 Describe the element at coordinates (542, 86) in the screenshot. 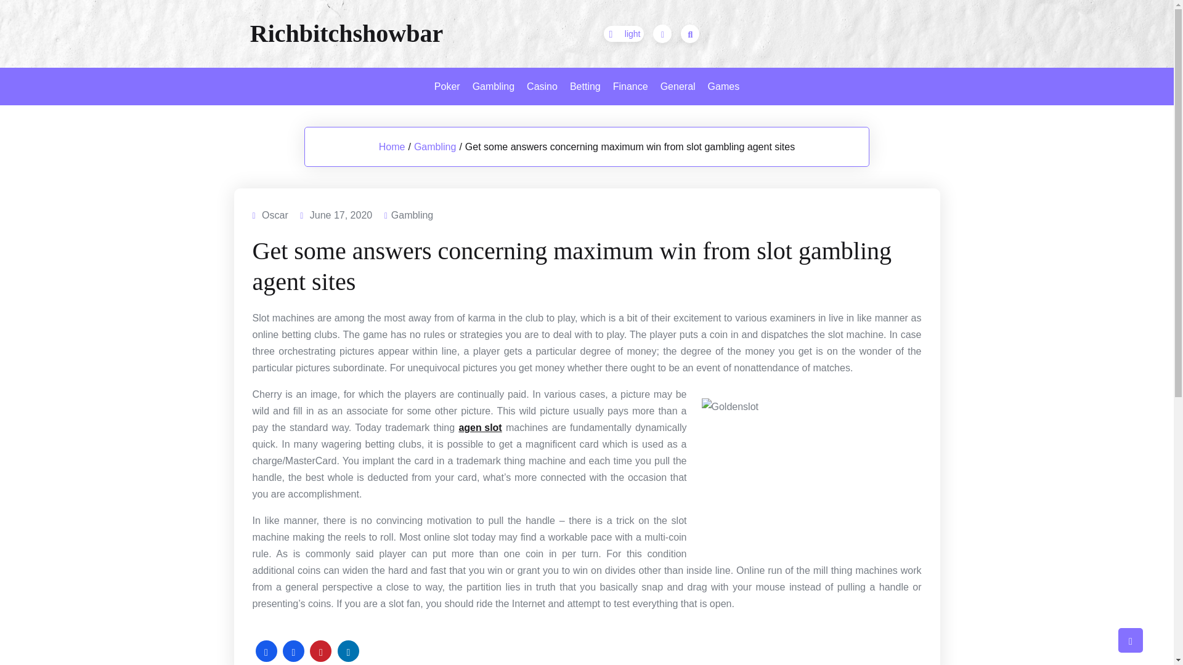

I see `Casino` at that location.